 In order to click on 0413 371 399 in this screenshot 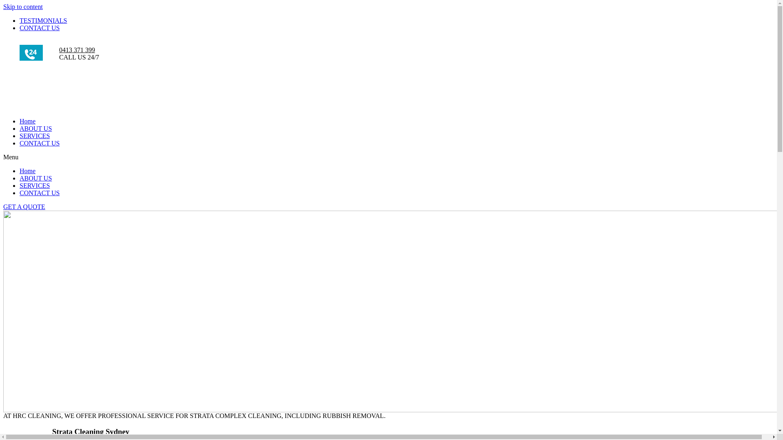, I will do `click(77, 50)`.